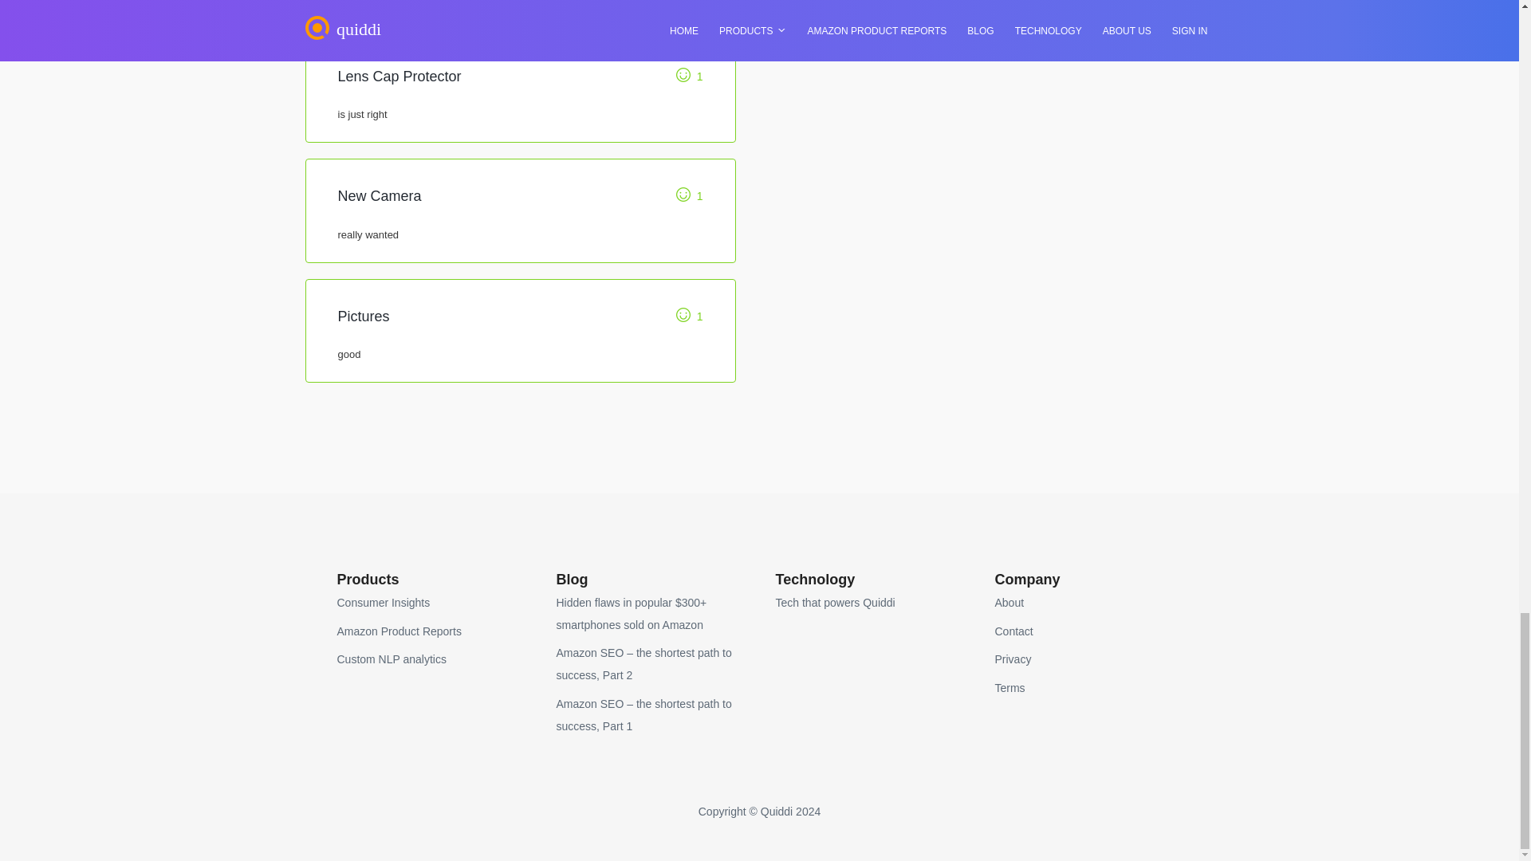  I want to click on About, so click(1010, 603).